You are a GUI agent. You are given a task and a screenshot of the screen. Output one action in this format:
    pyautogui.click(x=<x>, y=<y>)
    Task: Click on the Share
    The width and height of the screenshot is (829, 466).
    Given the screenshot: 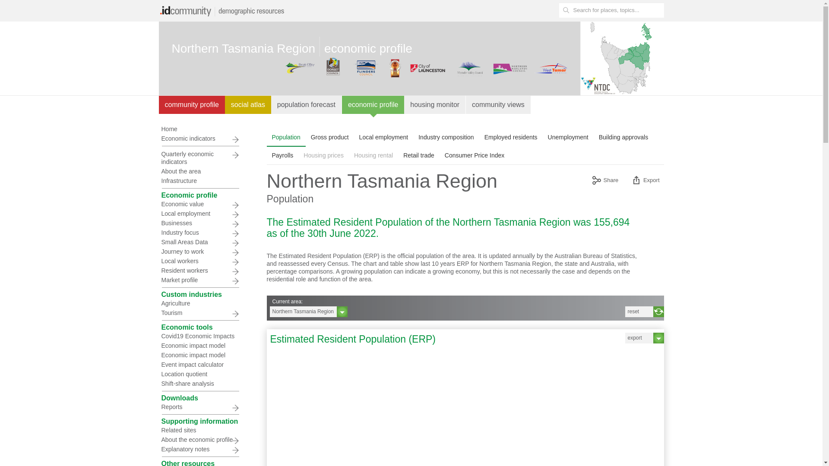 What is the action you would take?
    pyautogui.click(x=605, y=181)
    